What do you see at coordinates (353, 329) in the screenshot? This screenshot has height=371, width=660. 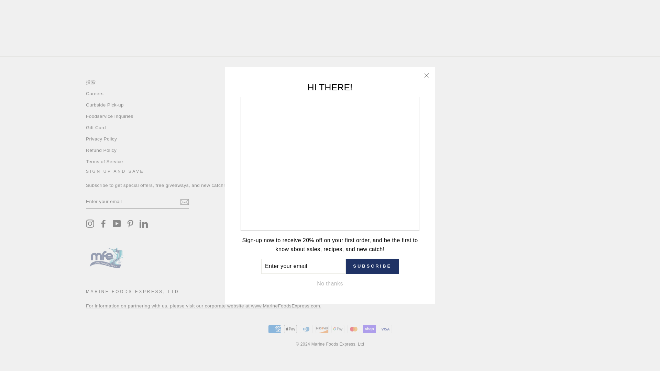 I see `Mastercard` at bounding box center [353, 329].